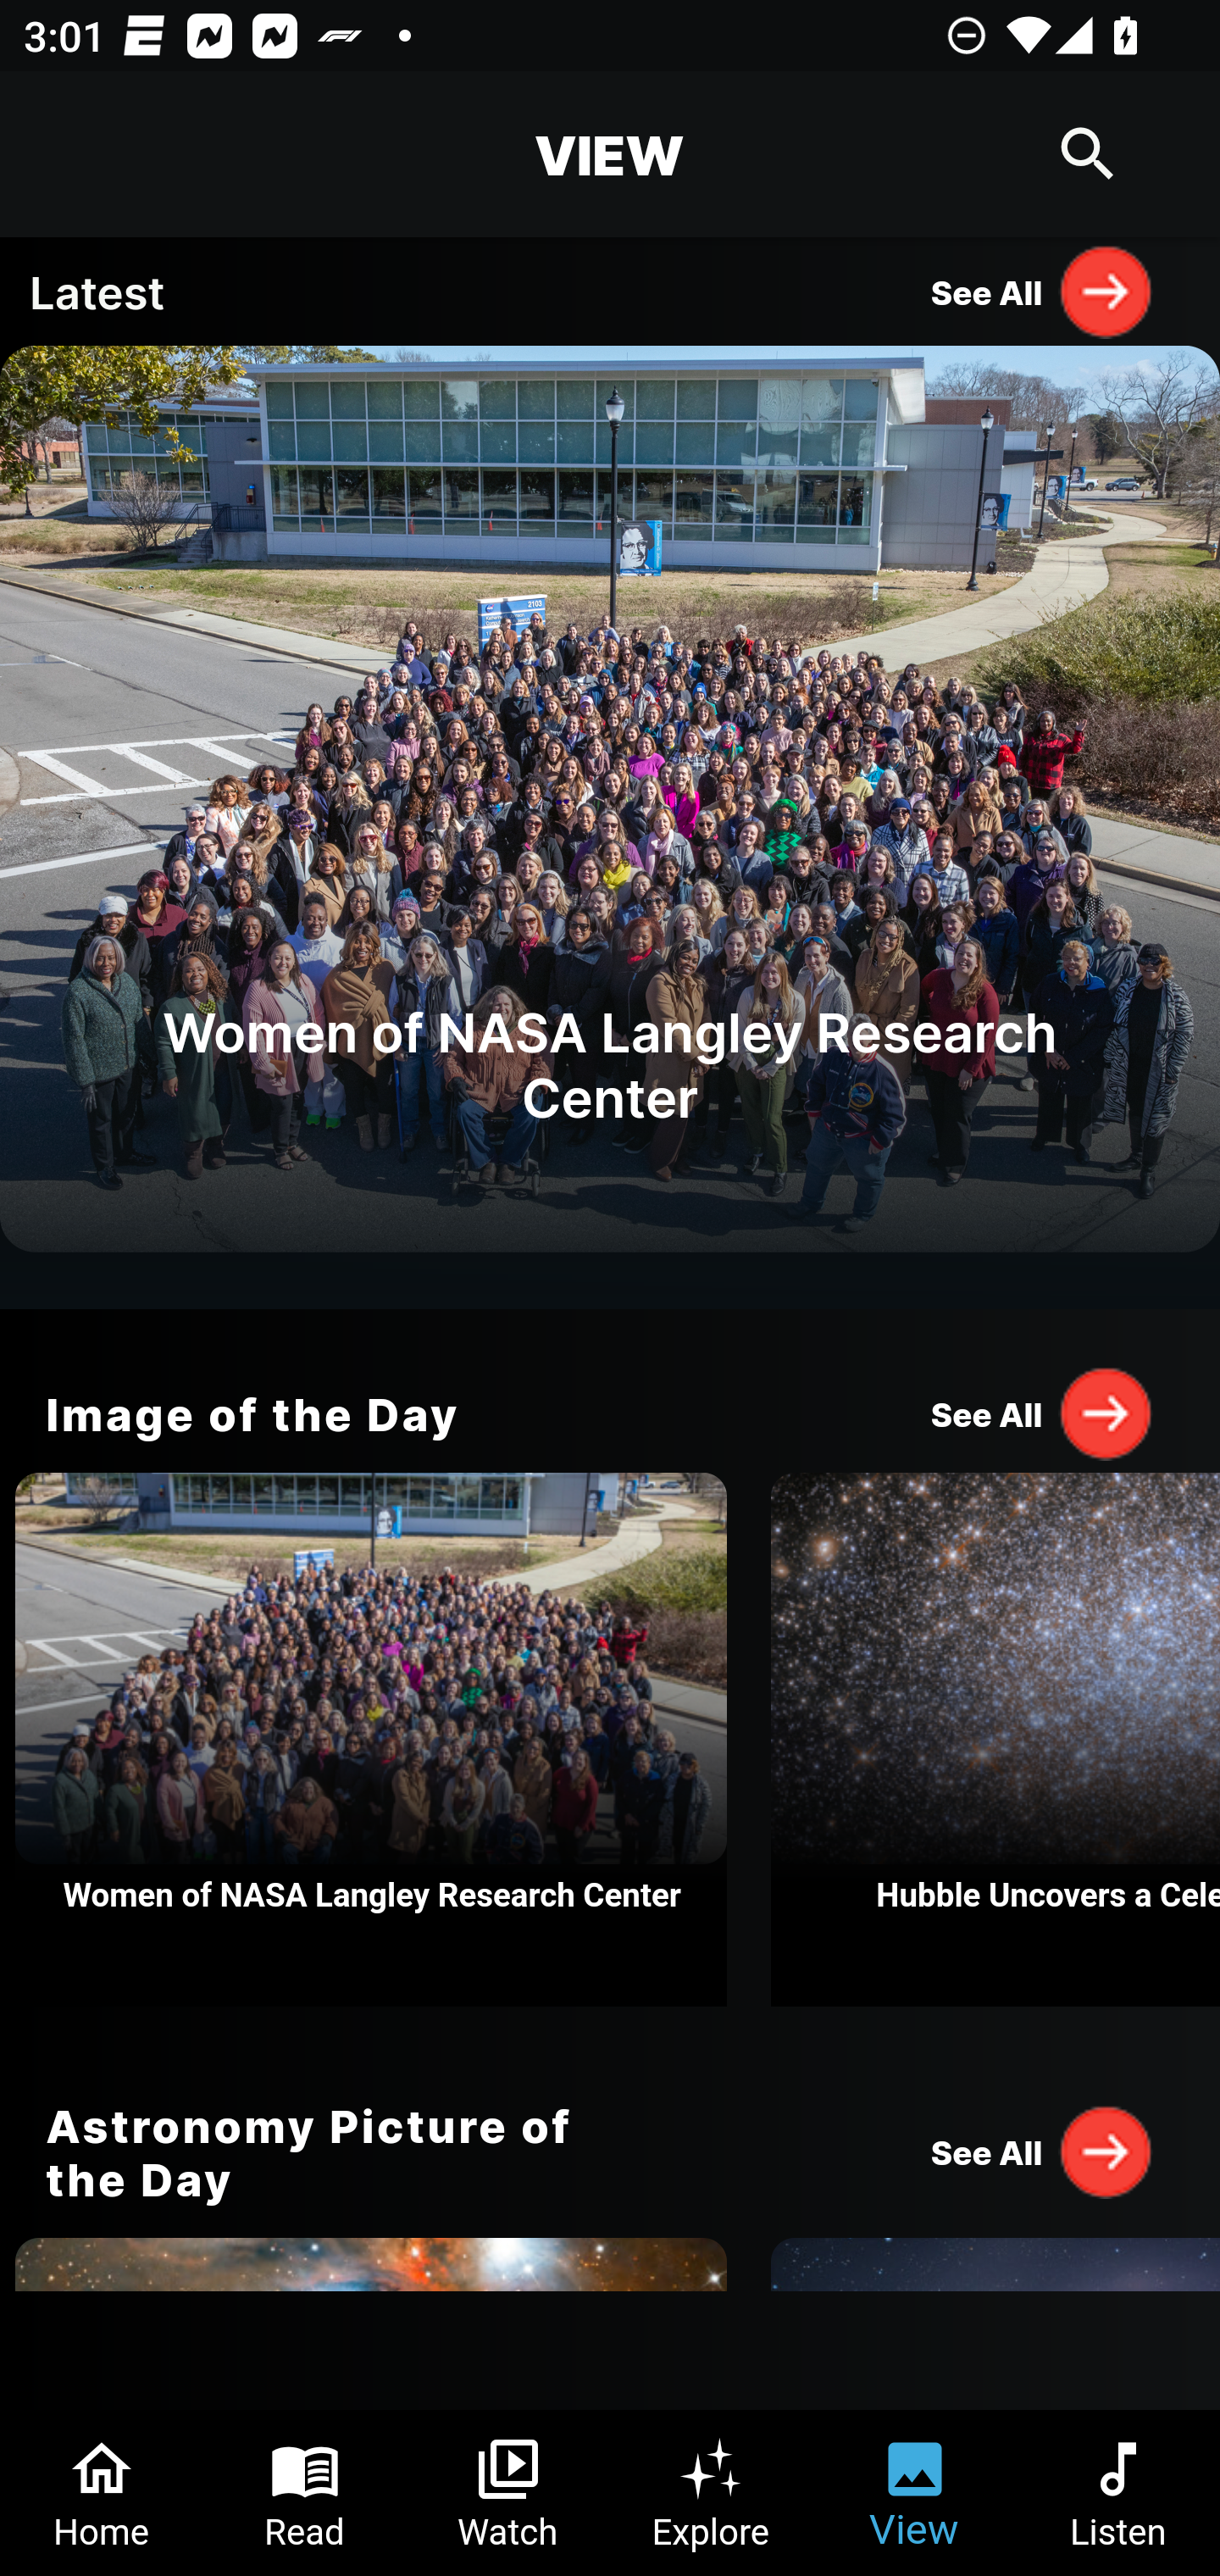 This screenshot has width=1220, height=2576. I want to click on See All, so click(1042, 291).